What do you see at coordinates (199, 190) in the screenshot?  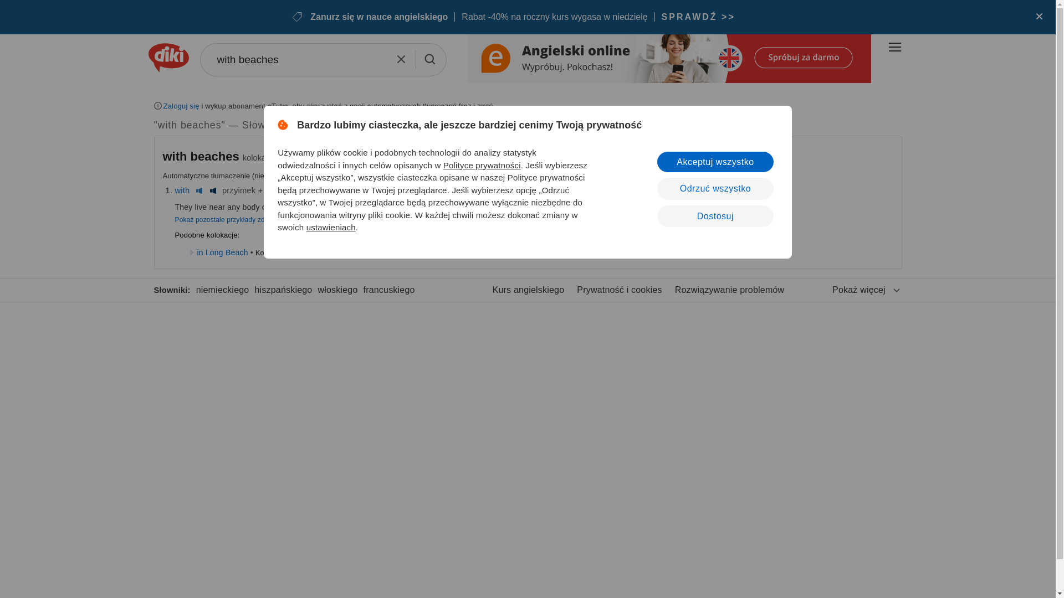 I see `British English` at bounding box center [199, 190].